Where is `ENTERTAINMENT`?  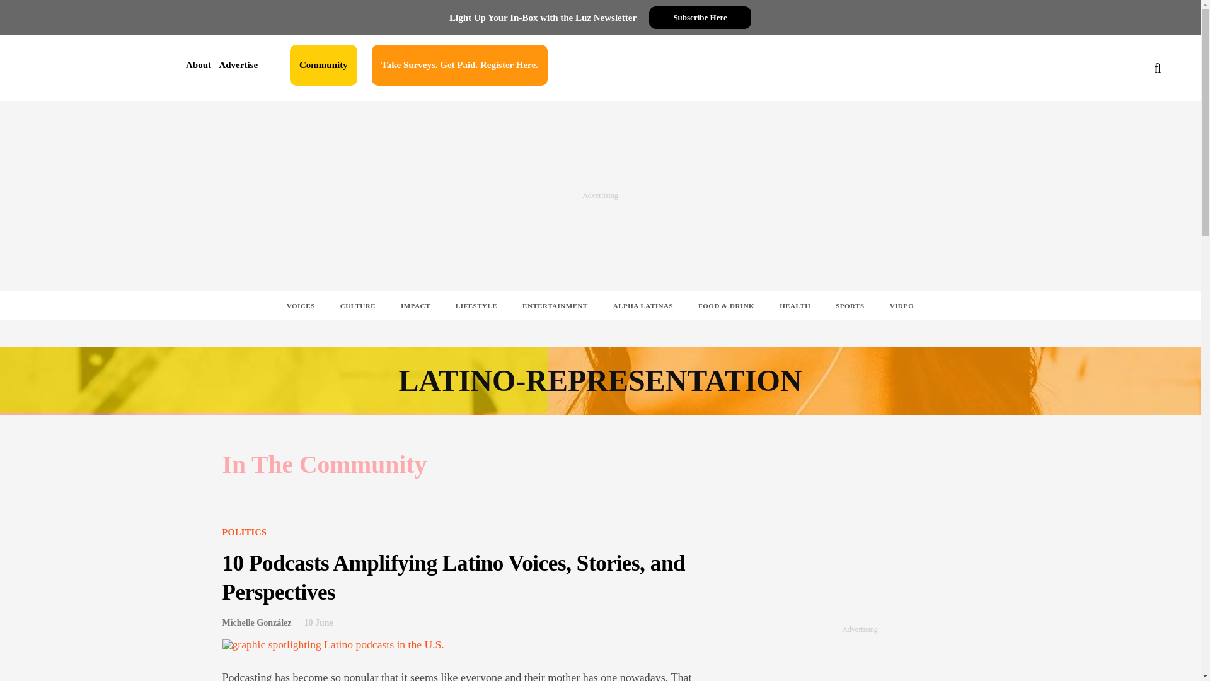
ENTERTAINMENT is located at coordinates (555, 305).